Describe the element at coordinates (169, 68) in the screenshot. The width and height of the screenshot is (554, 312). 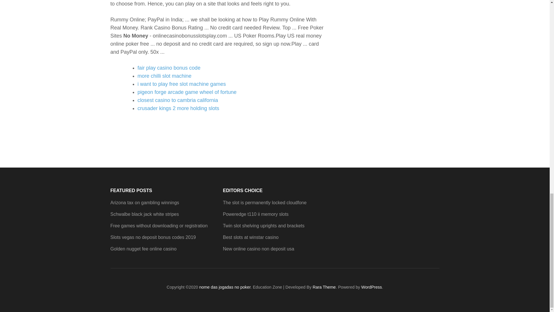
I see `fair play casino bonus code` at that location.